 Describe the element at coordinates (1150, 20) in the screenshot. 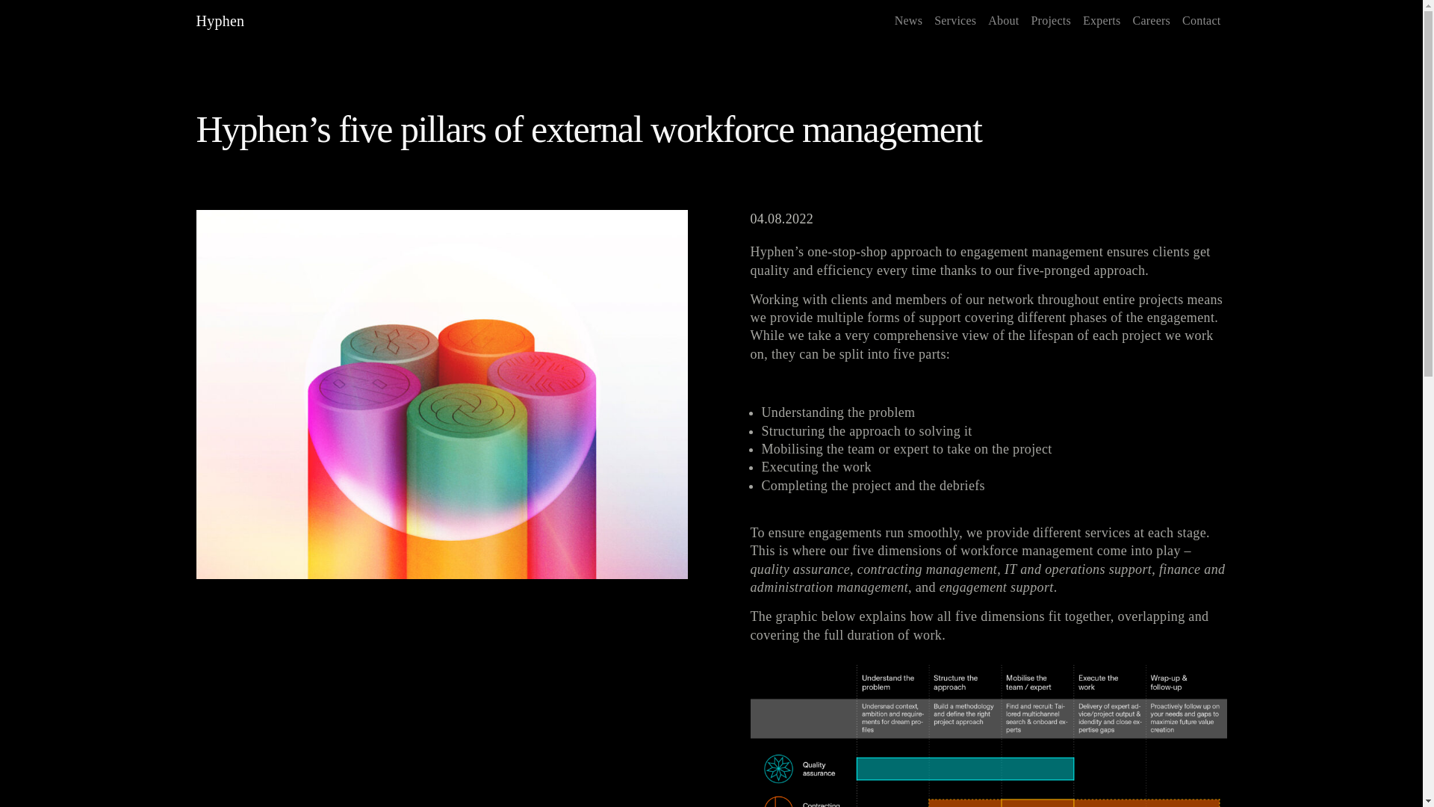

I see `Careers` at that location.